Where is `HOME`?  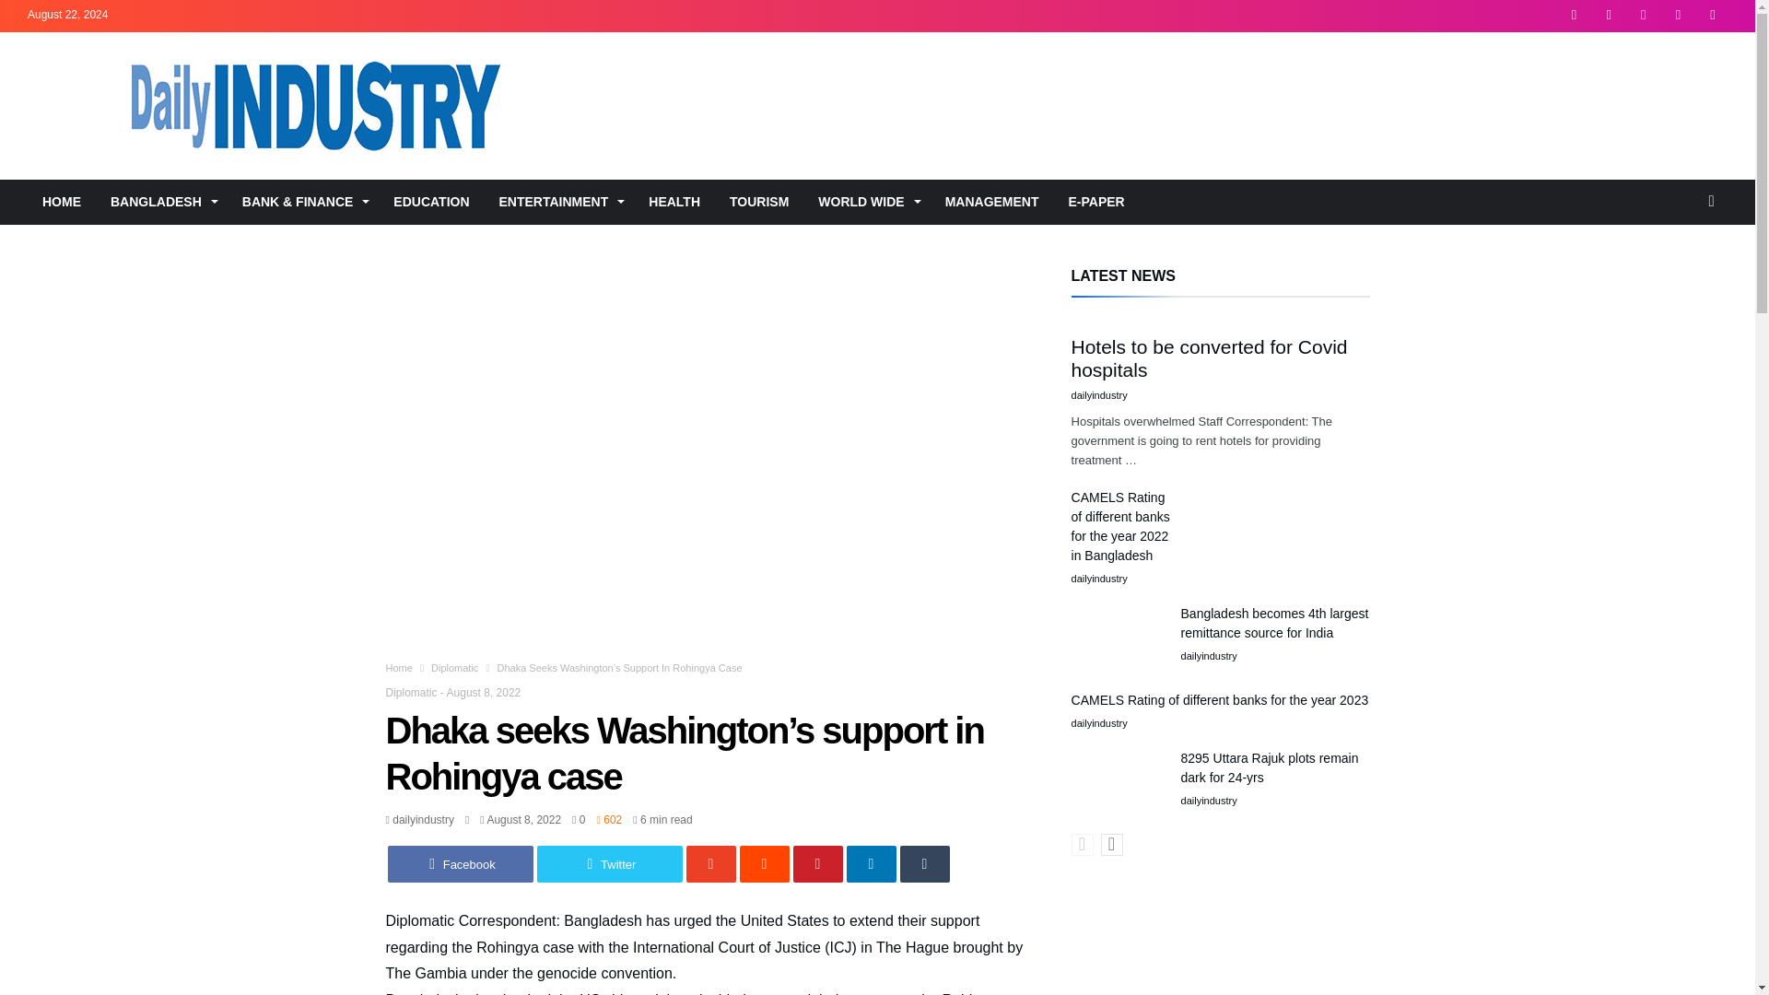
HOME is located at coordinates (61, 202).